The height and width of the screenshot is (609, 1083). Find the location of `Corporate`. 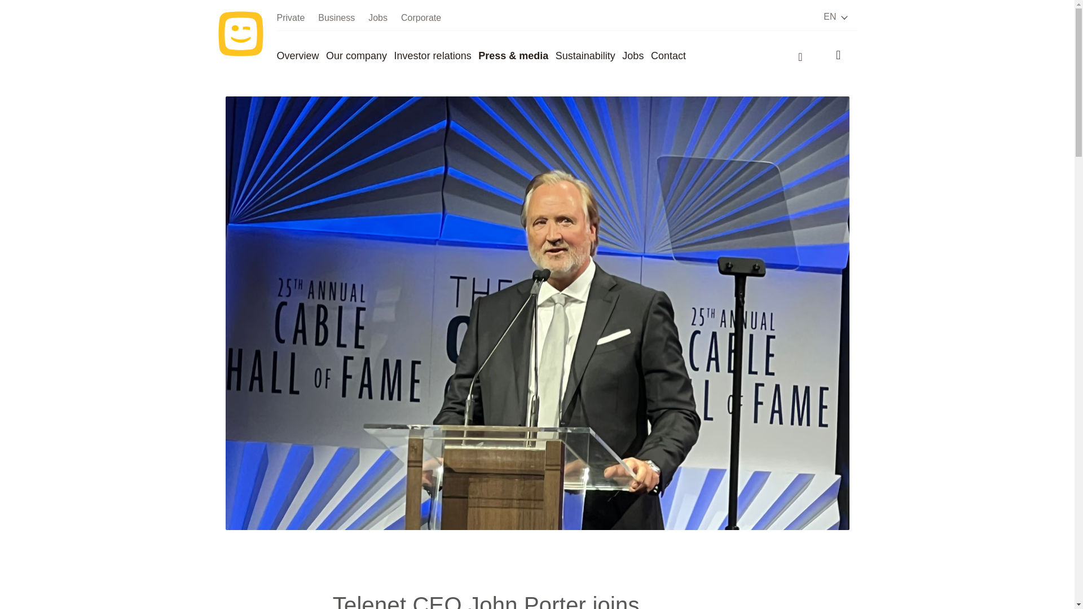

Corporate is located at coordinates (421, 18).